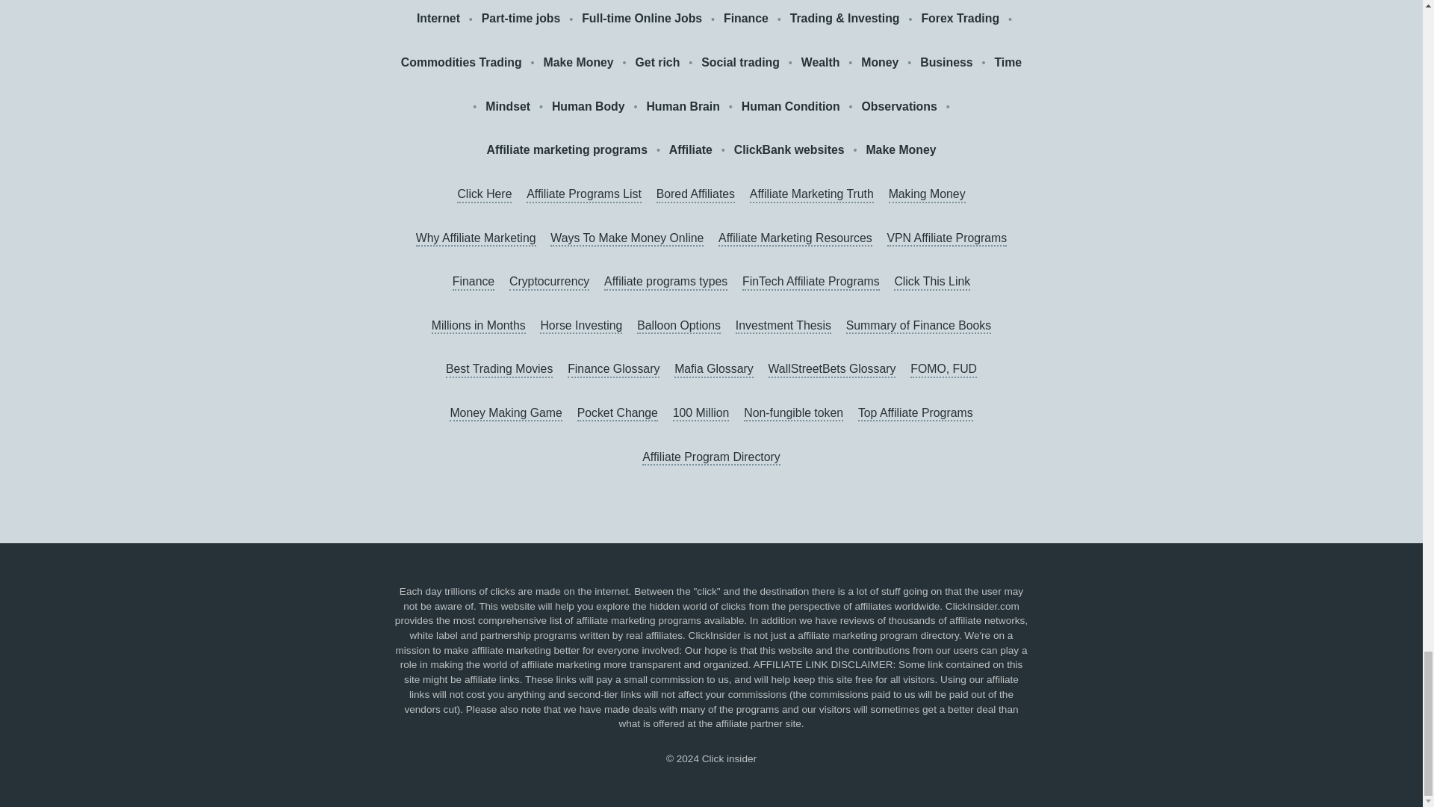 The width and height of the screenshot is (1434, 807). Describe the element at coordinates (438, 18) in the screenshot. I see `Internet` at that location.